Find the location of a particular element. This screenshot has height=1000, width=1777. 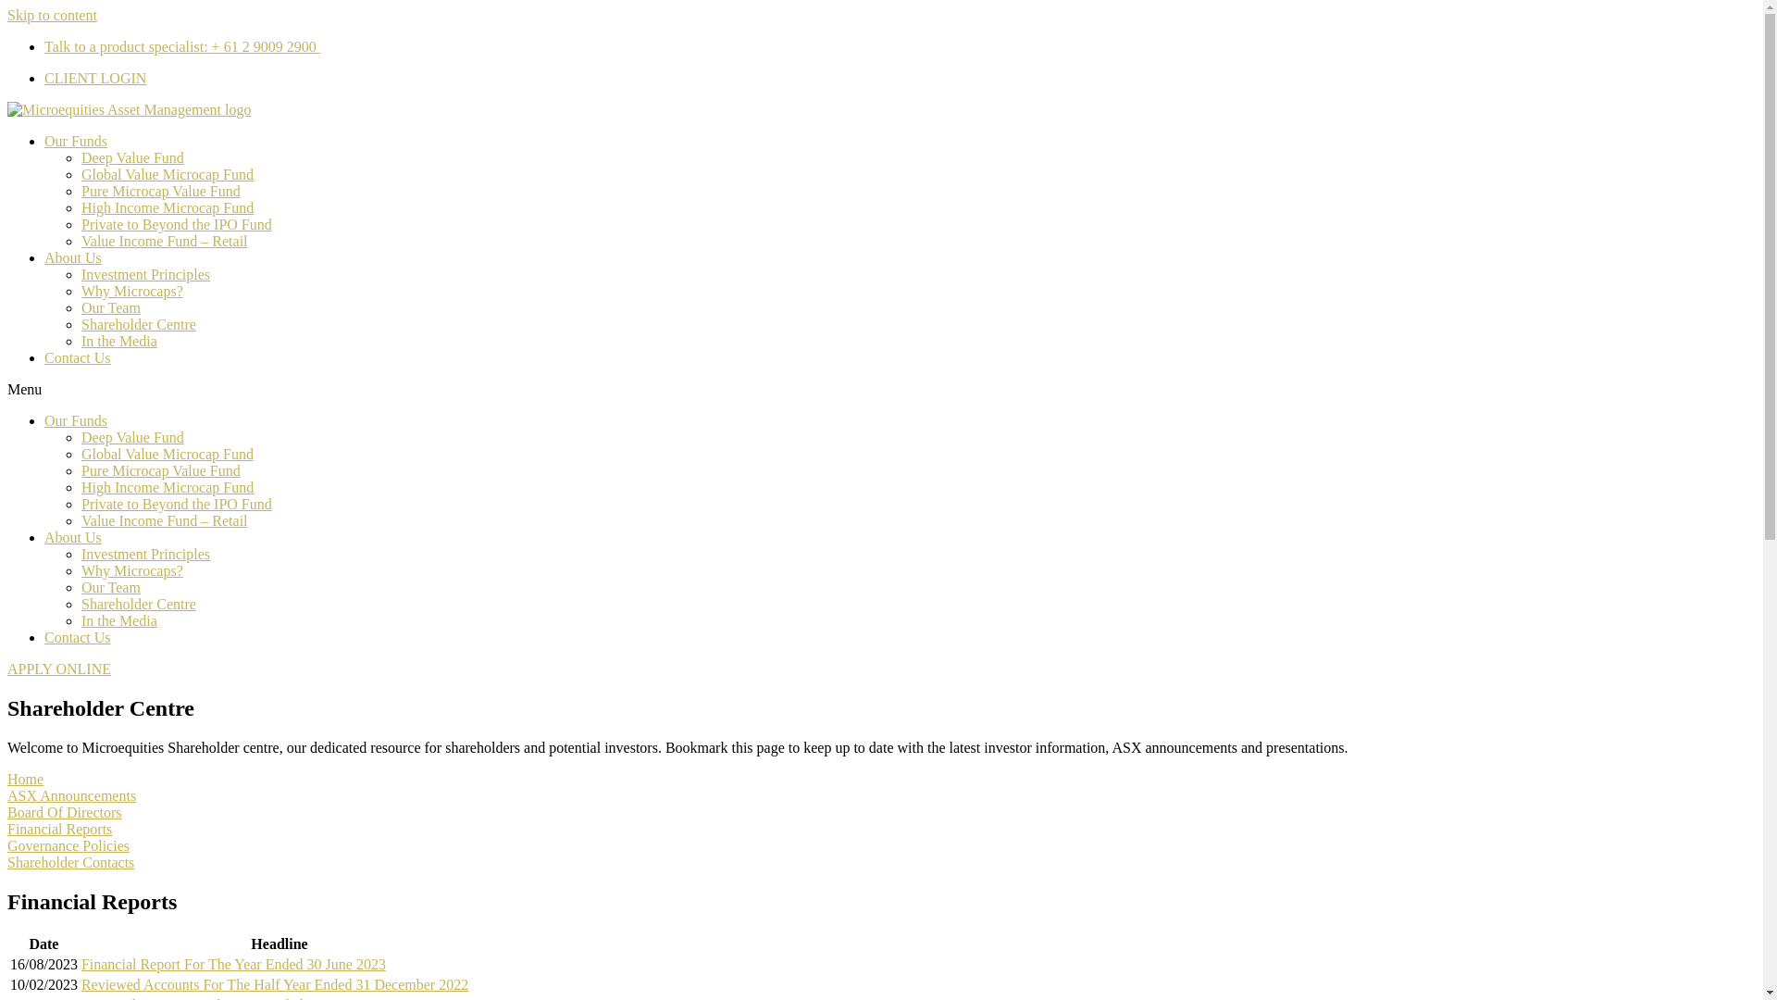

Contact Us is located at coordinates (82, 357).